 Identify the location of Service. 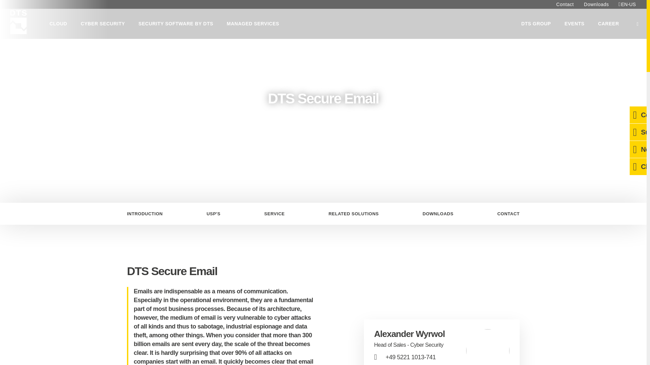
(274, 214).